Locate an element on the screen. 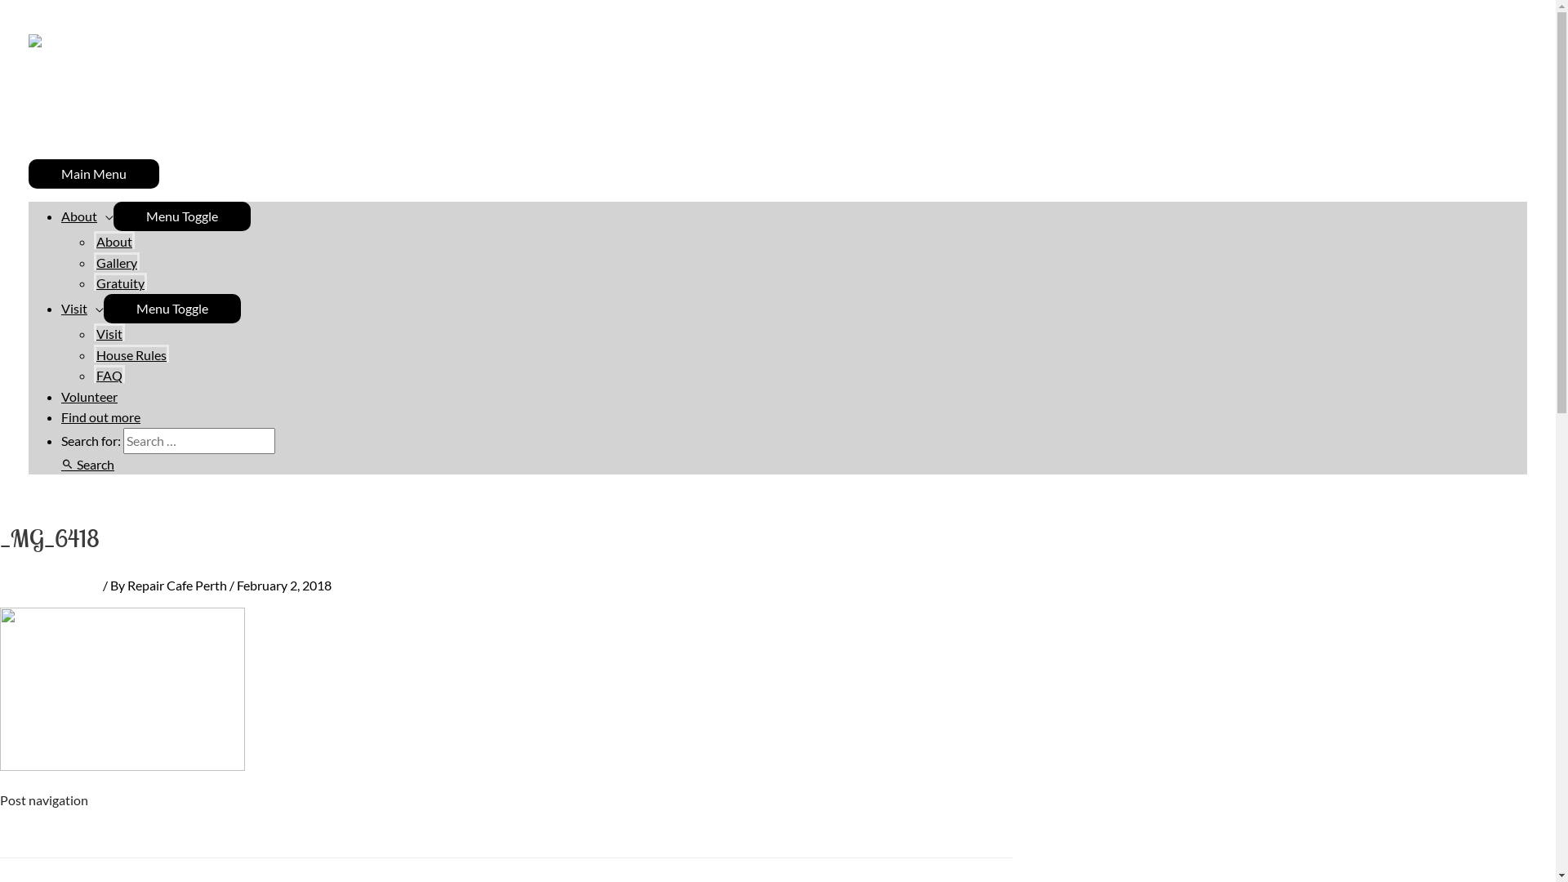 Image resolution: width=1568 pixels, height=882 pixels. Gallery is located at coordinates (117, 261).